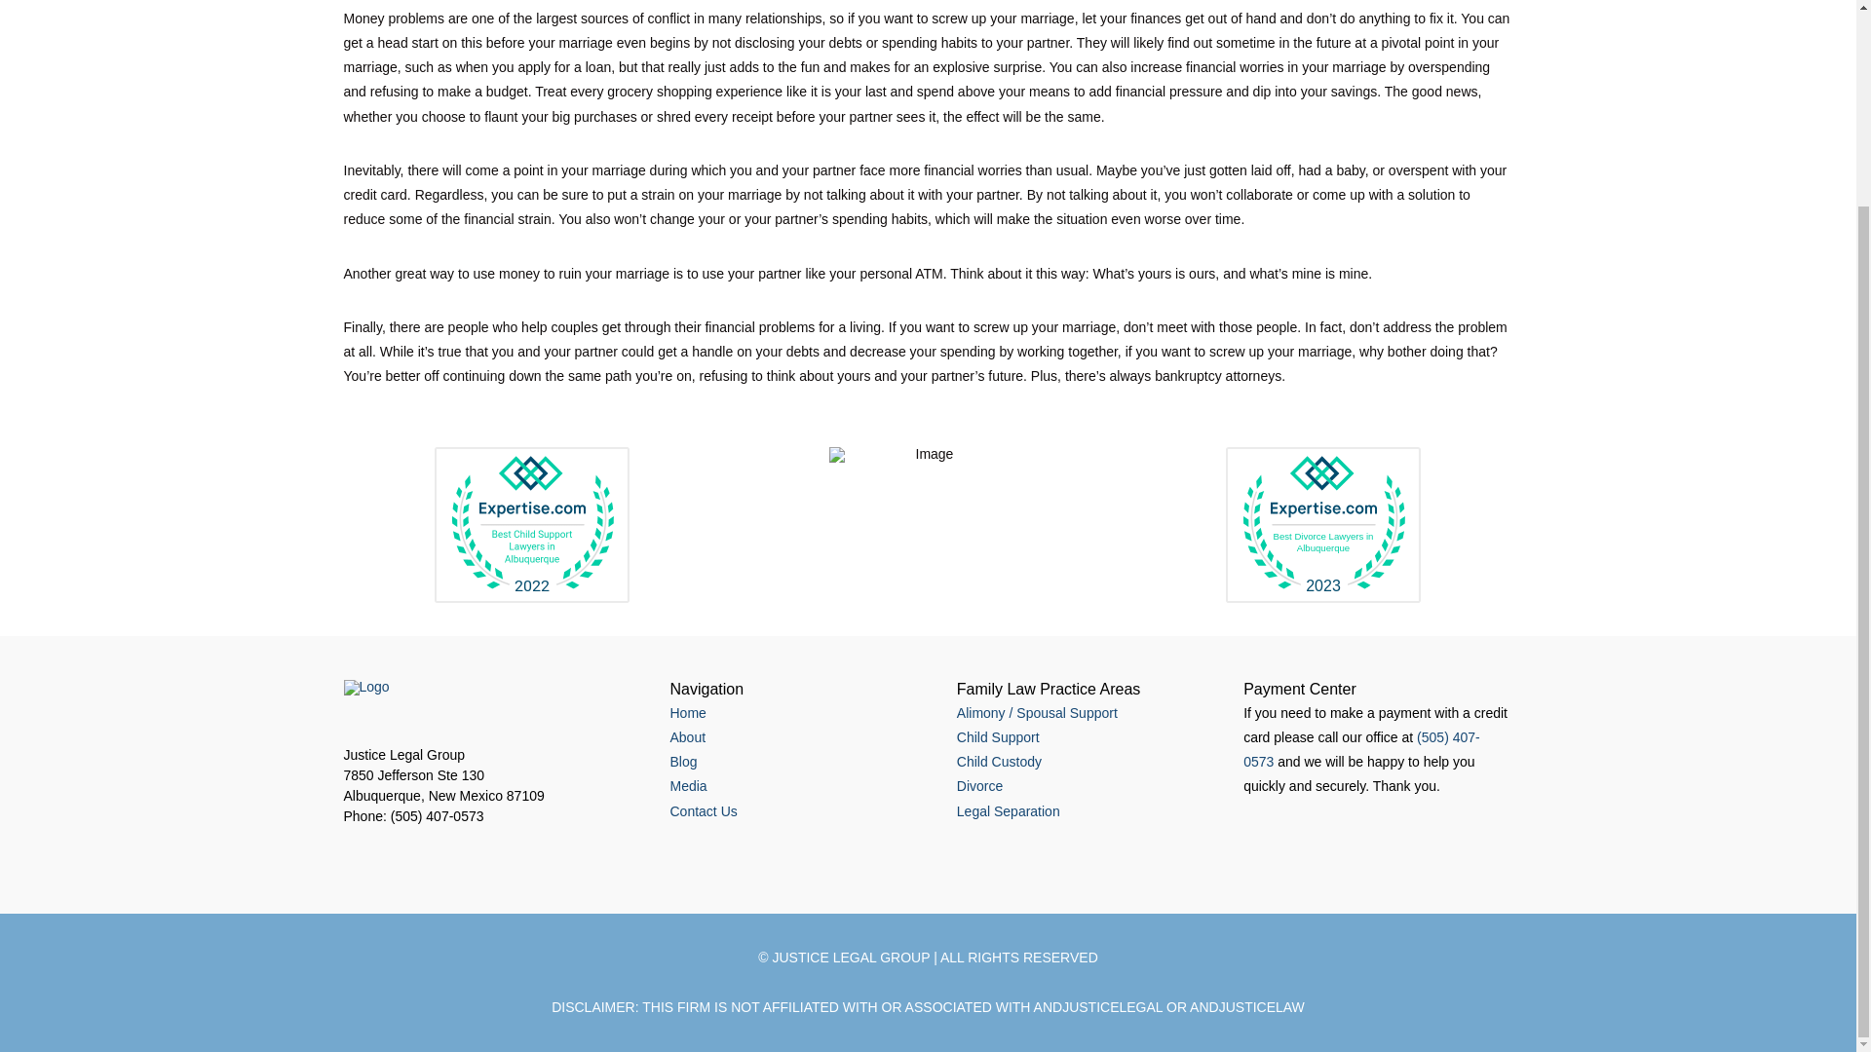 This screenshot has width=1871, height=1052. What do you see at coordinates (704, 811) in the screenshot?
I see `Contact Us` at bounding box center [704, 811].